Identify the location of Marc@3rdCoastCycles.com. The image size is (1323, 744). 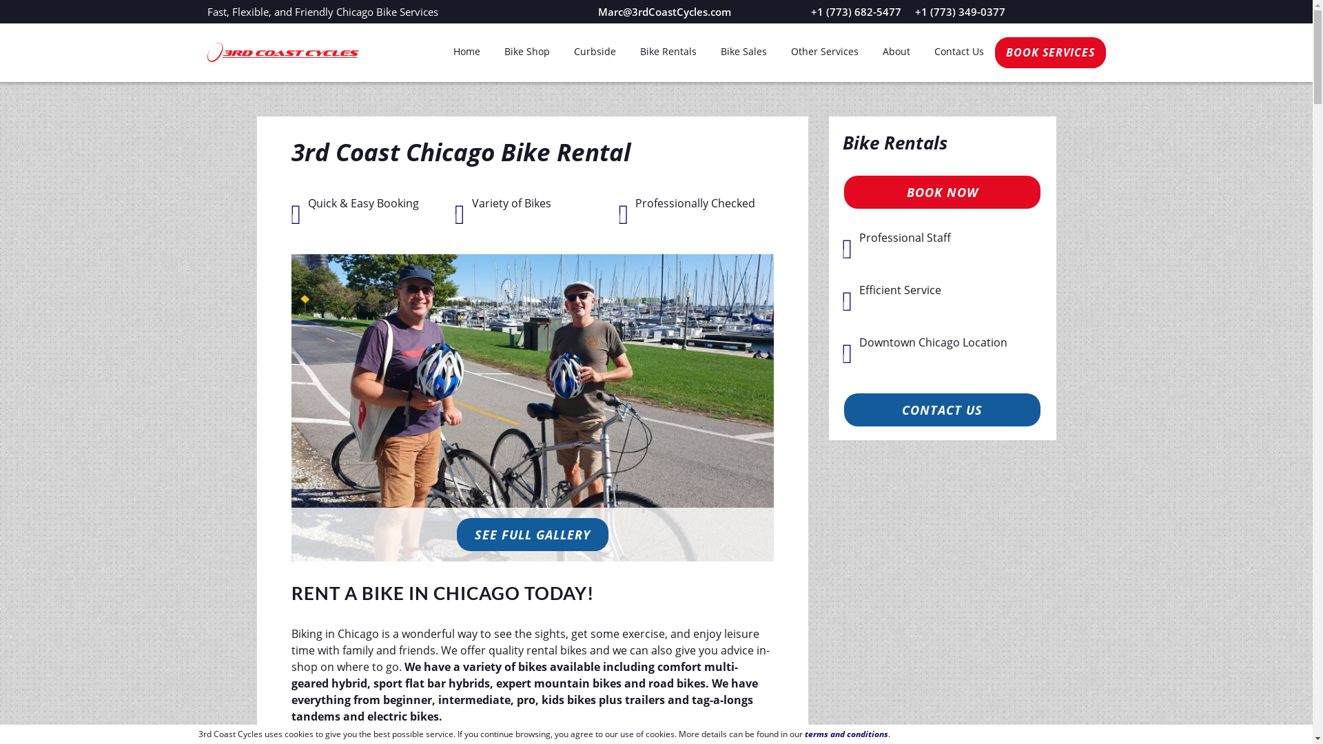
(664, 12).